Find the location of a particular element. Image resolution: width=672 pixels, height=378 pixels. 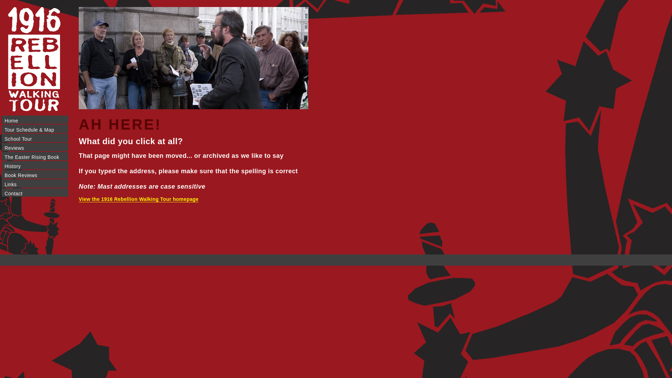

Home is located at coordinates (35, 120).